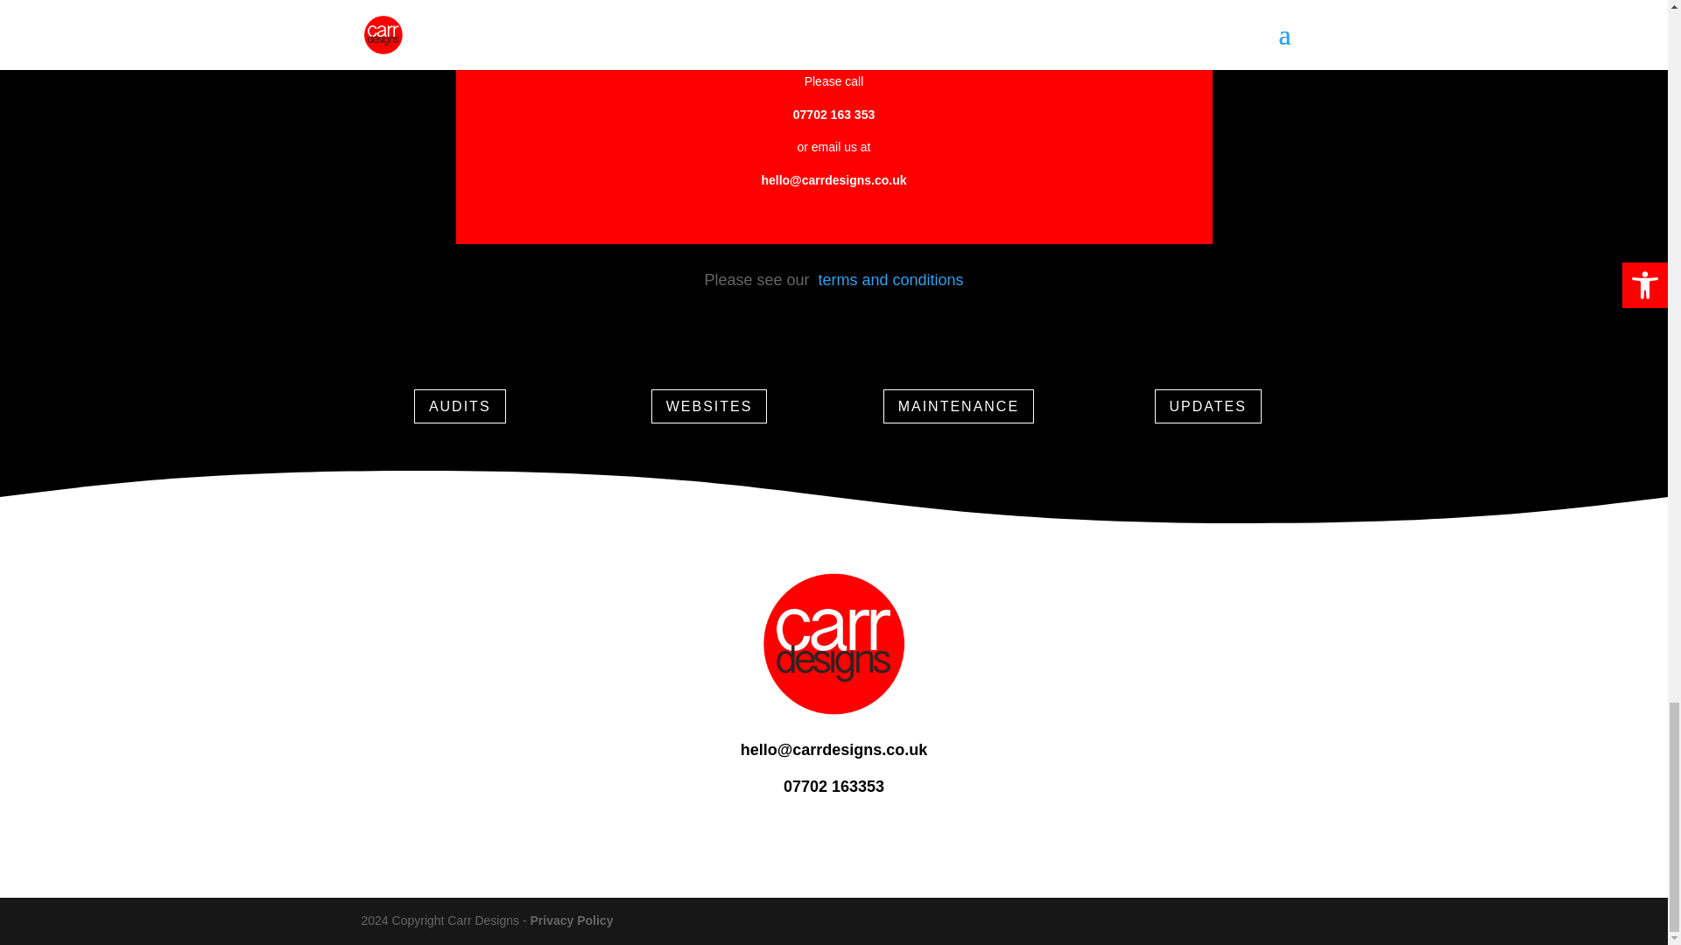 This screenshot has width=1681, height=945. Describe the element at coordinates (958, 406) in the screenshot. I see `MAINTENANCE` at that location.